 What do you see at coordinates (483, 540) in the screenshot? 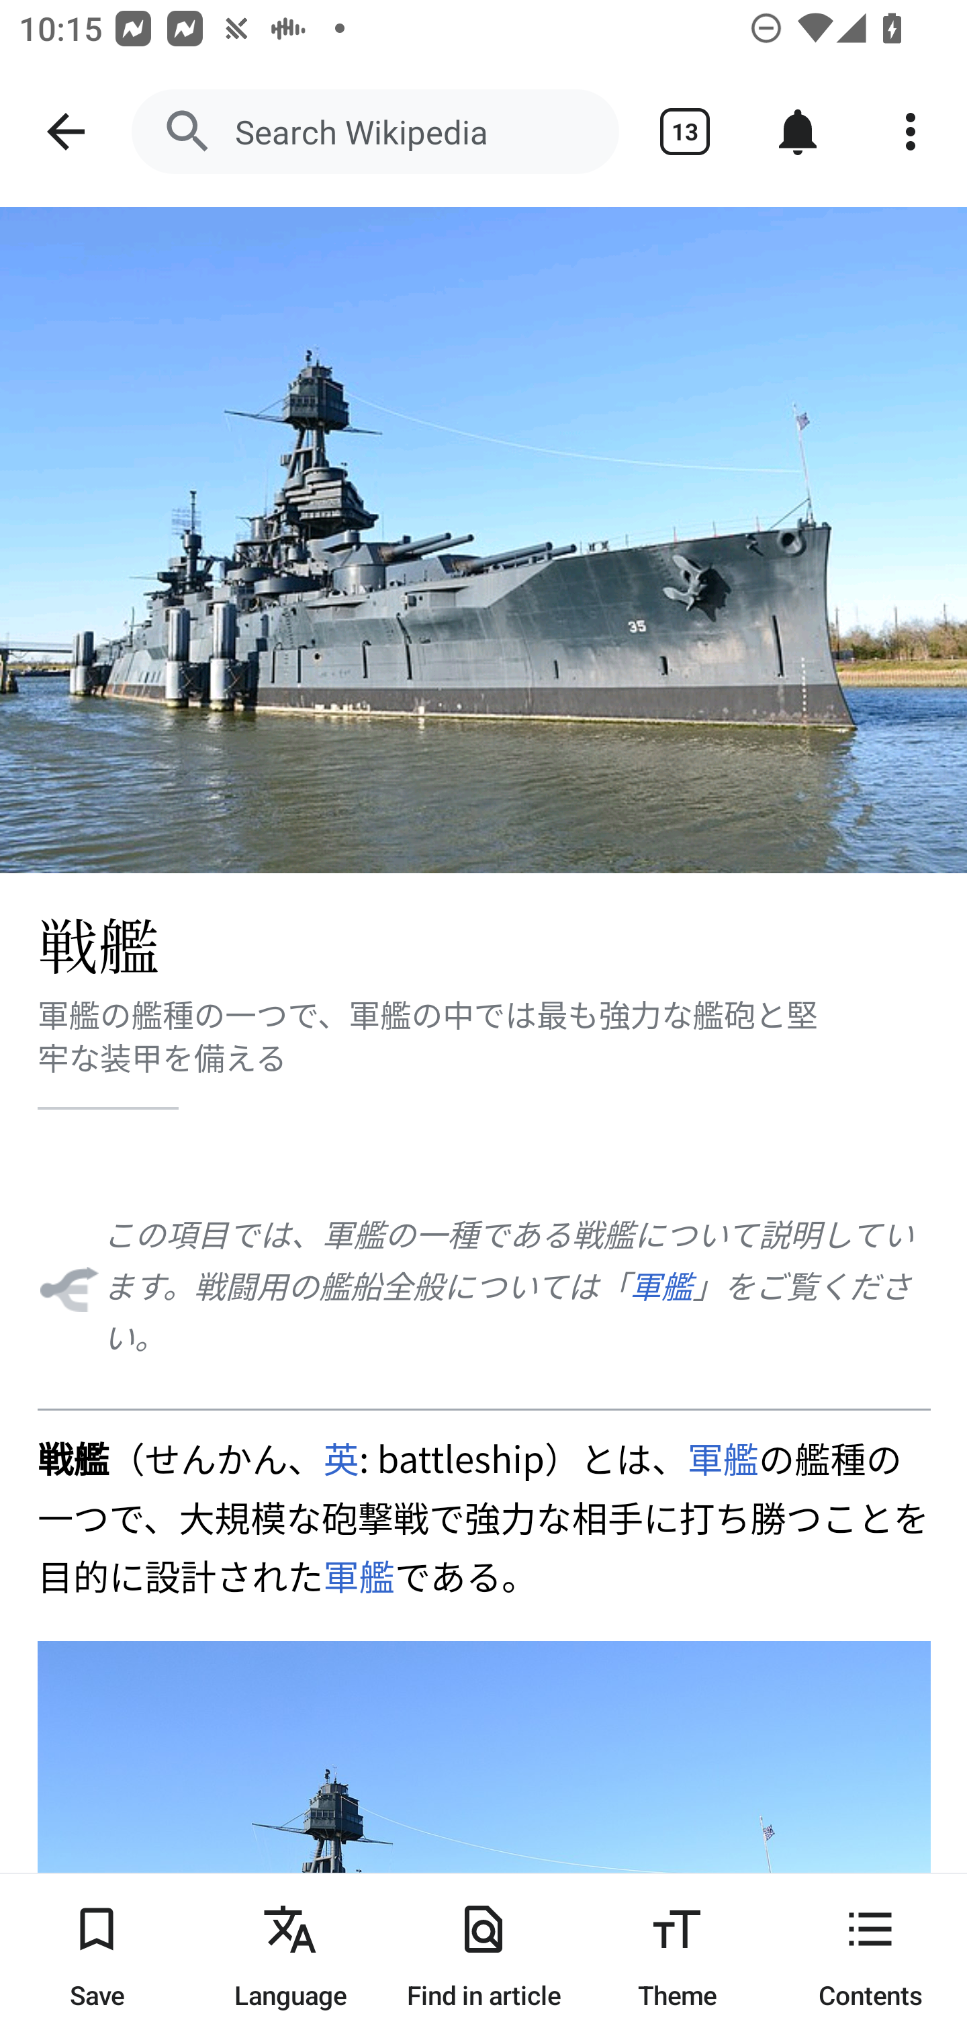
I see `Image: 戦艦` at bounding box center [483, 540].